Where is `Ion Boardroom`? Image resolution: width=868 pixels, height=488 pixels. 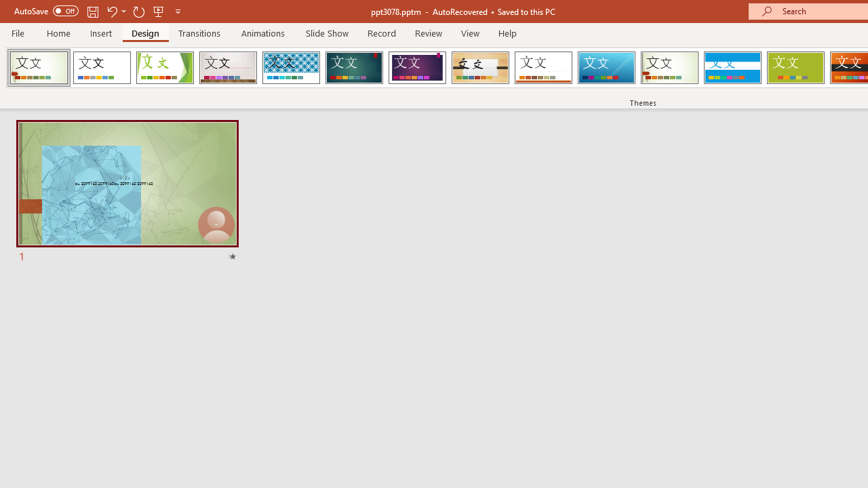 Ion Boardroom is located at coordinates (417, 68).